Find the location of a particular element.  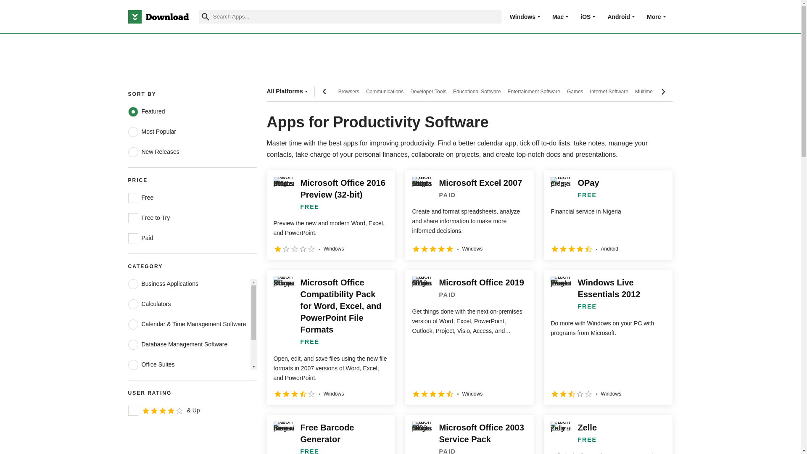

free is located at coordinates (133, 198).